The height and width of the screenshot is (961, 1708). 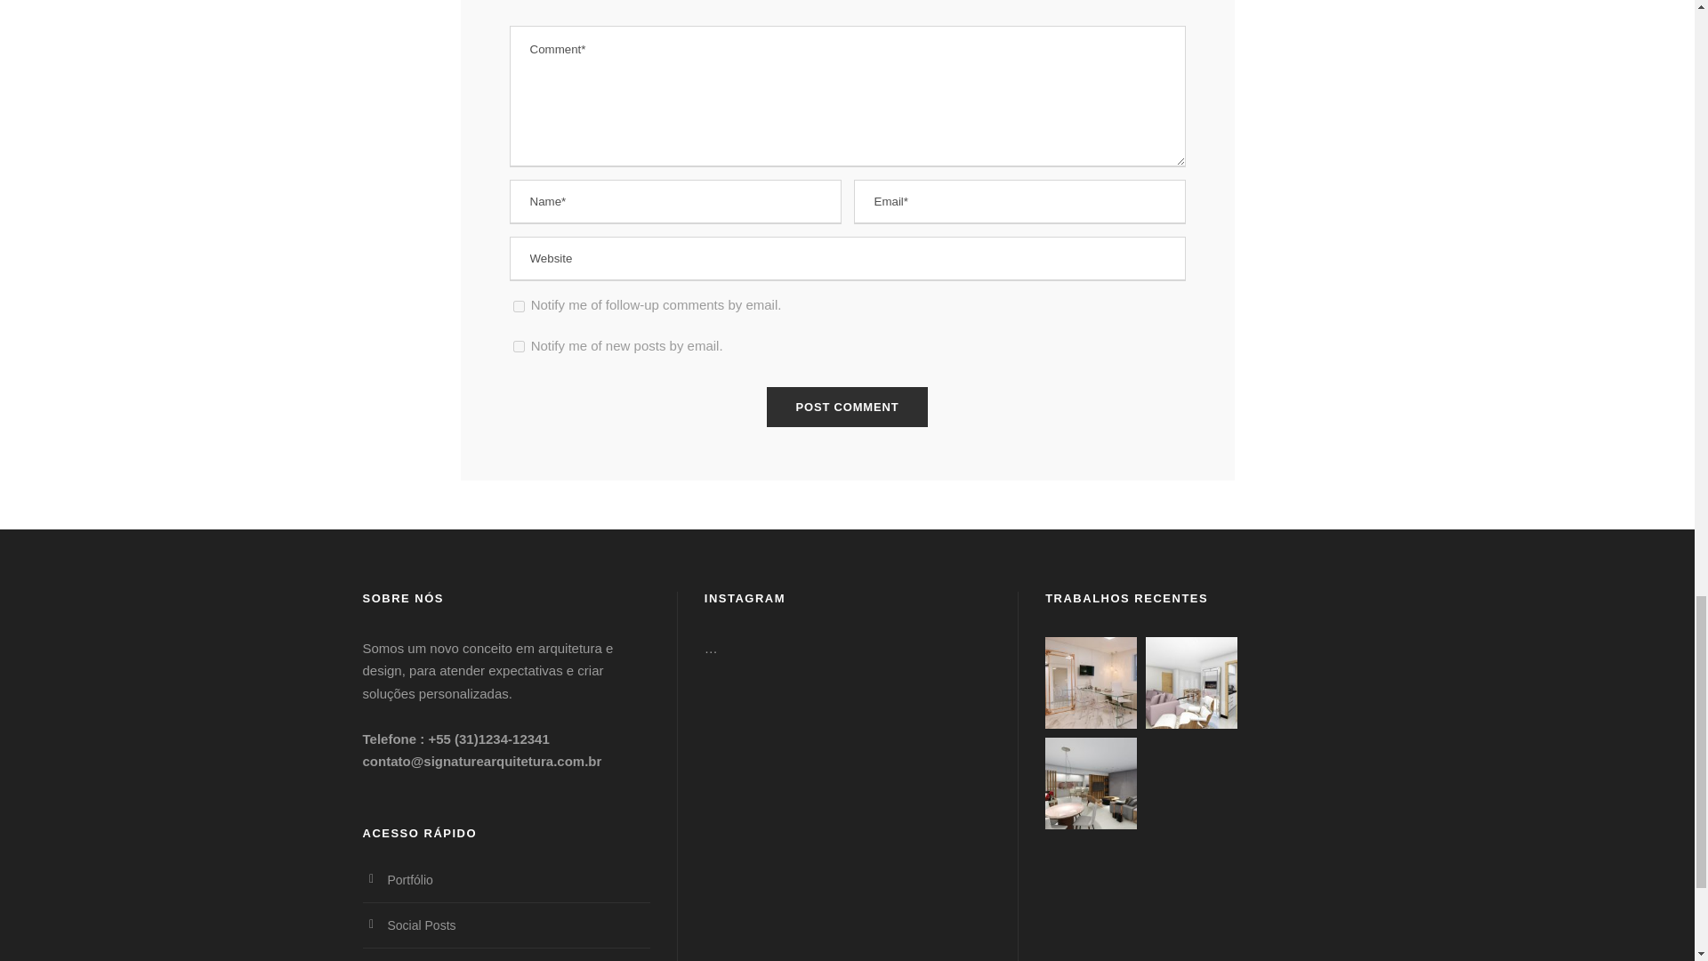 I want to click on Social Posts, so click(x=422, y=925).